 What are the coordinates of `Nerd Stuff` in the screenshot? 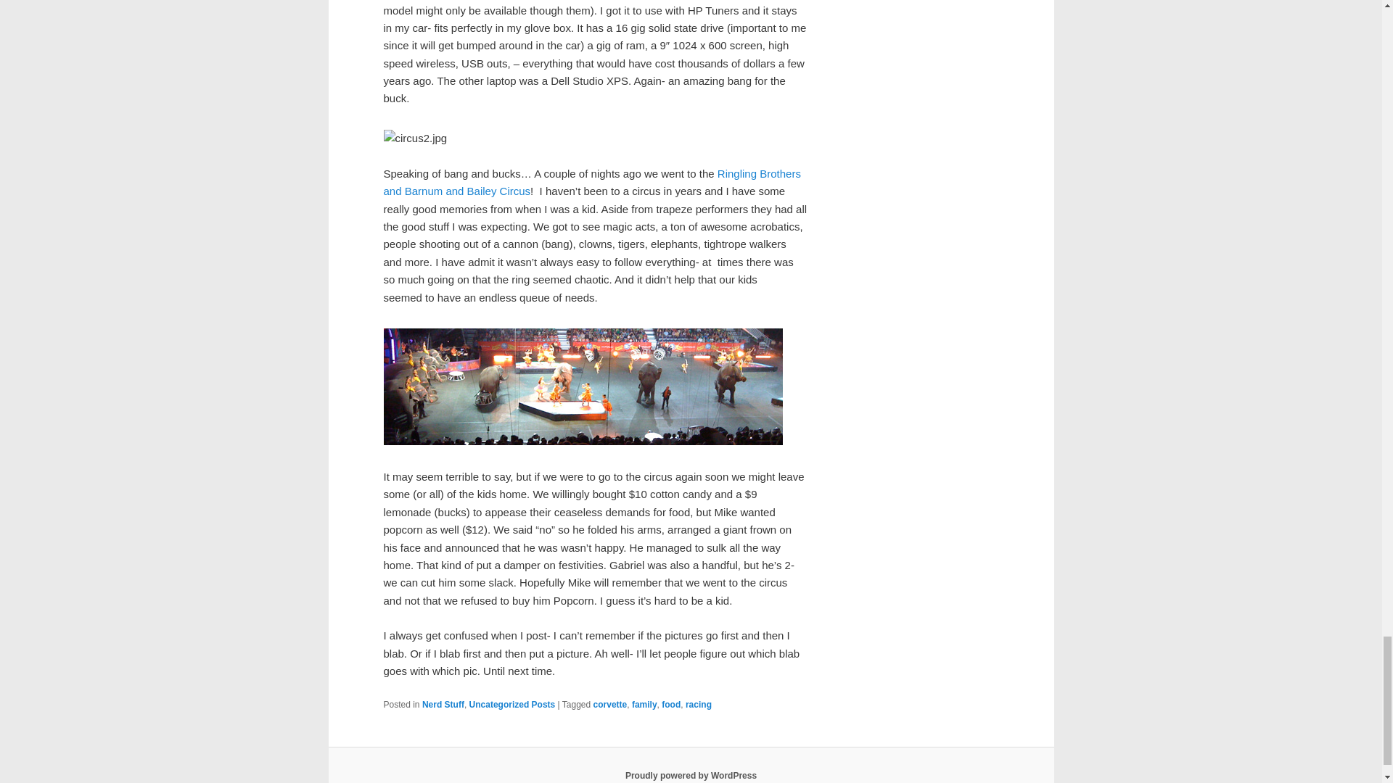 It's located at (443, 705).